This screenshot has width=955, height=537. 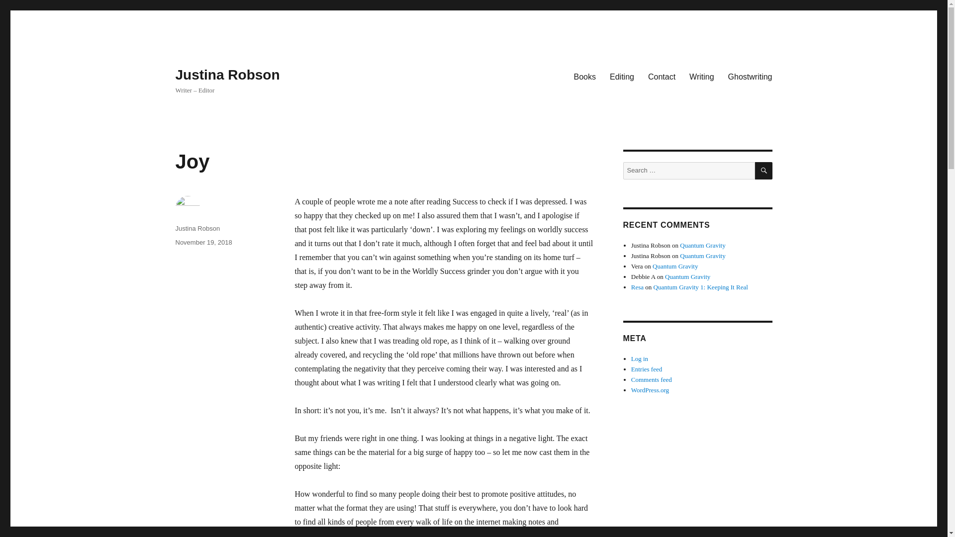 I want to click on SEARCH, so click(x=764, y=171).